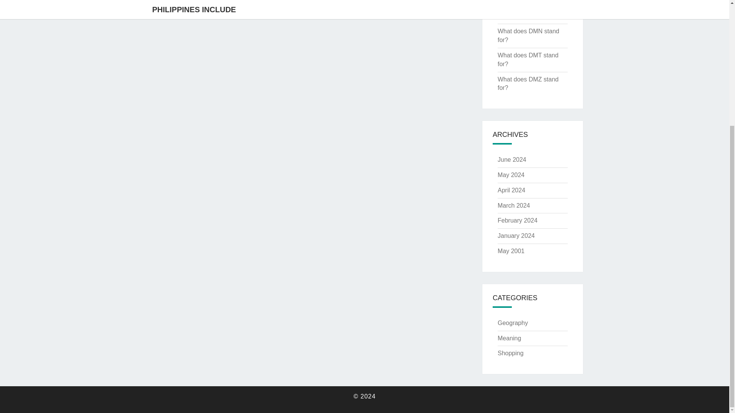 The height and width of the screenshot is (413, 735). Describe the element at coordinates (527, 2) in the screenshot. I see `What does DMI stand for?` at that location.